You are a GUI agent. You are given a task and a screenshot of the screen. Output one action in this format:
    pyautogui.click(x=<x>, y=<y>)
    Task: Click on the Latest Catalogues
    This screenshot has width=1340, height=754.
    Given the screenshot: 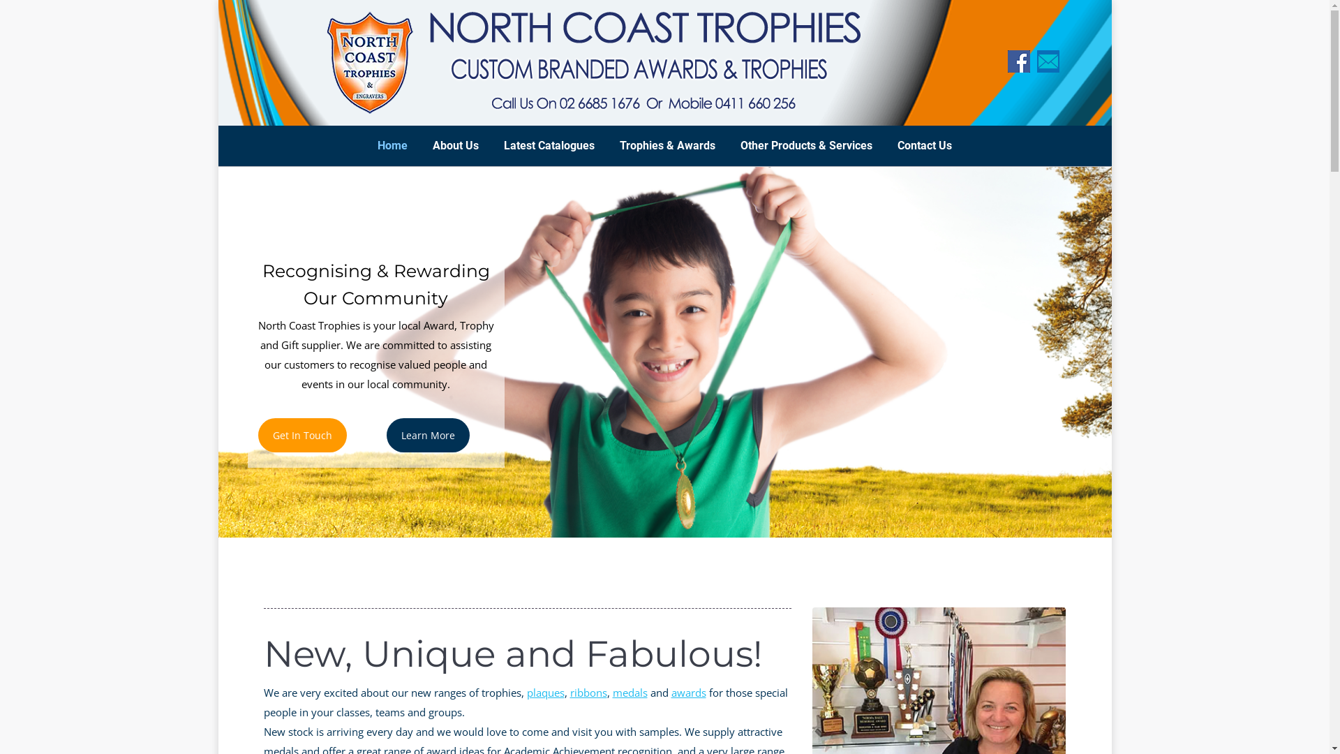 What is the action you would take?
    pyautogui.click(x=549, y=146)
    